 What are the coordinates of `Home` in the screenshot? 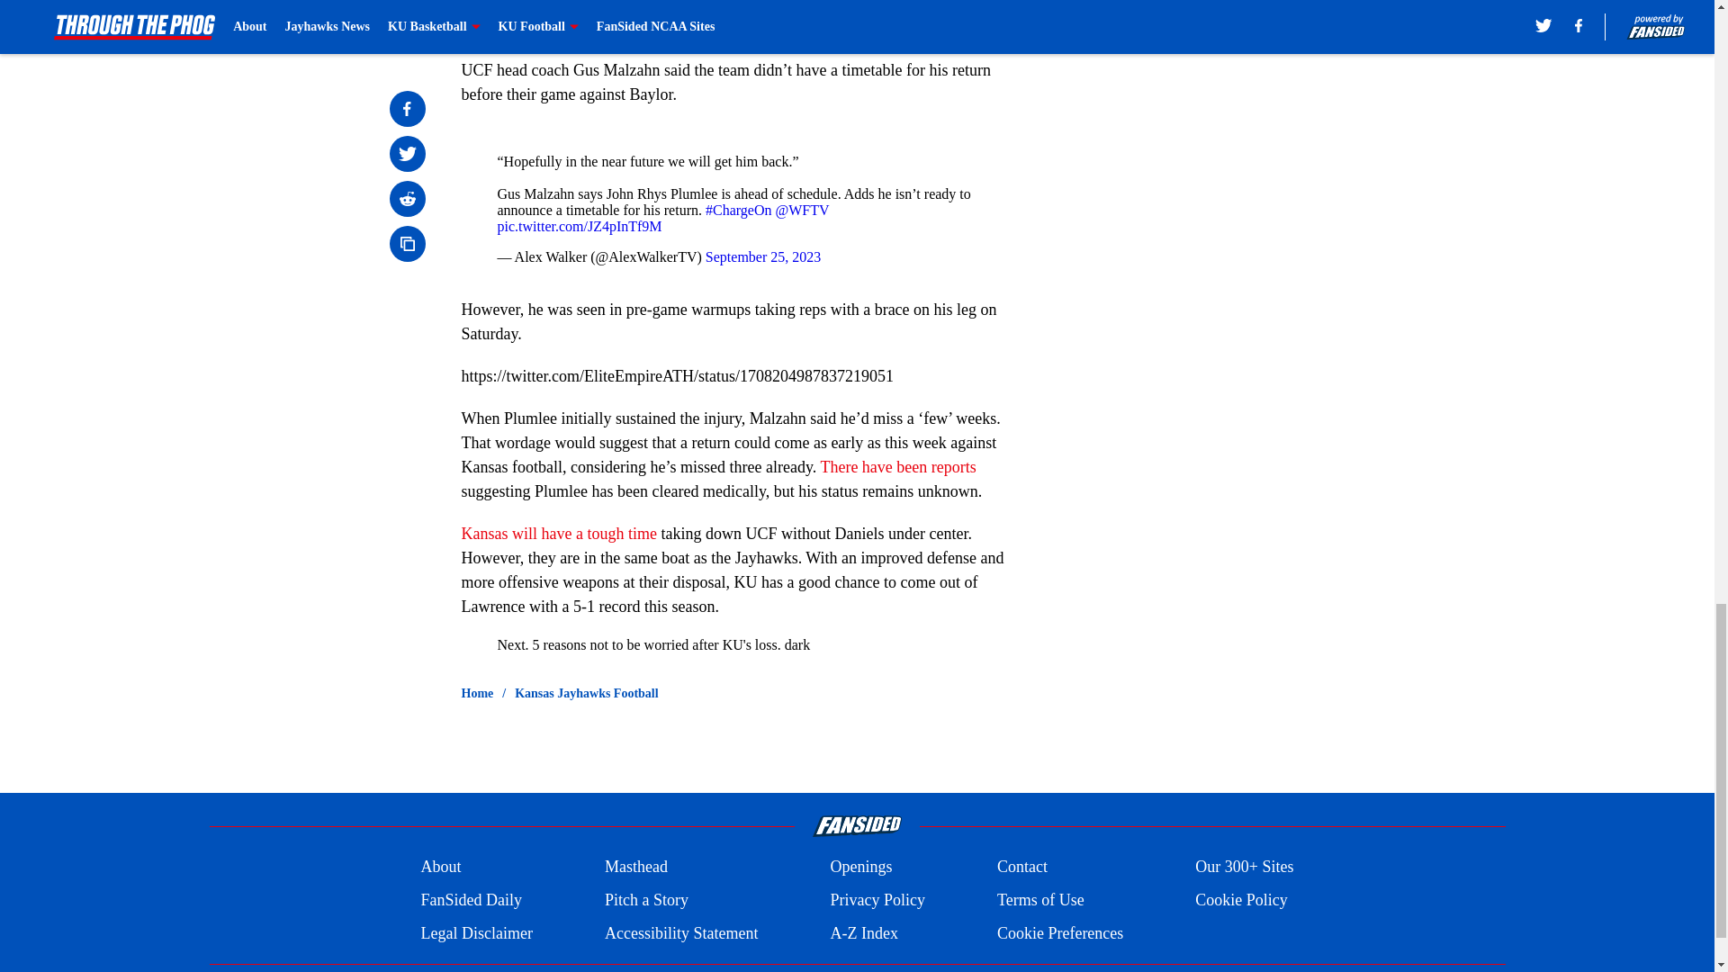 It's located at (477, 693).